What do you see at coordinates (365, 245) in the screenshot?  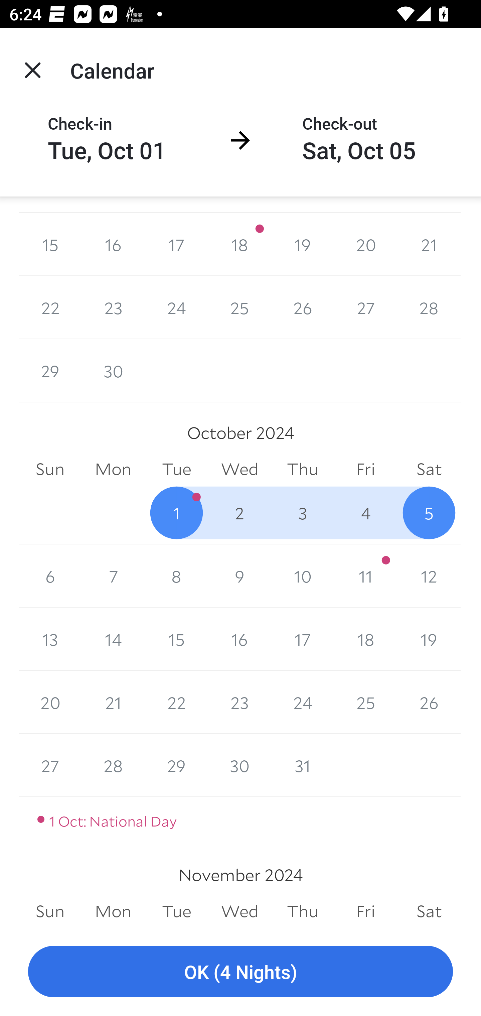 I see `20 20 September 2024` at bounding box center [365, 245].